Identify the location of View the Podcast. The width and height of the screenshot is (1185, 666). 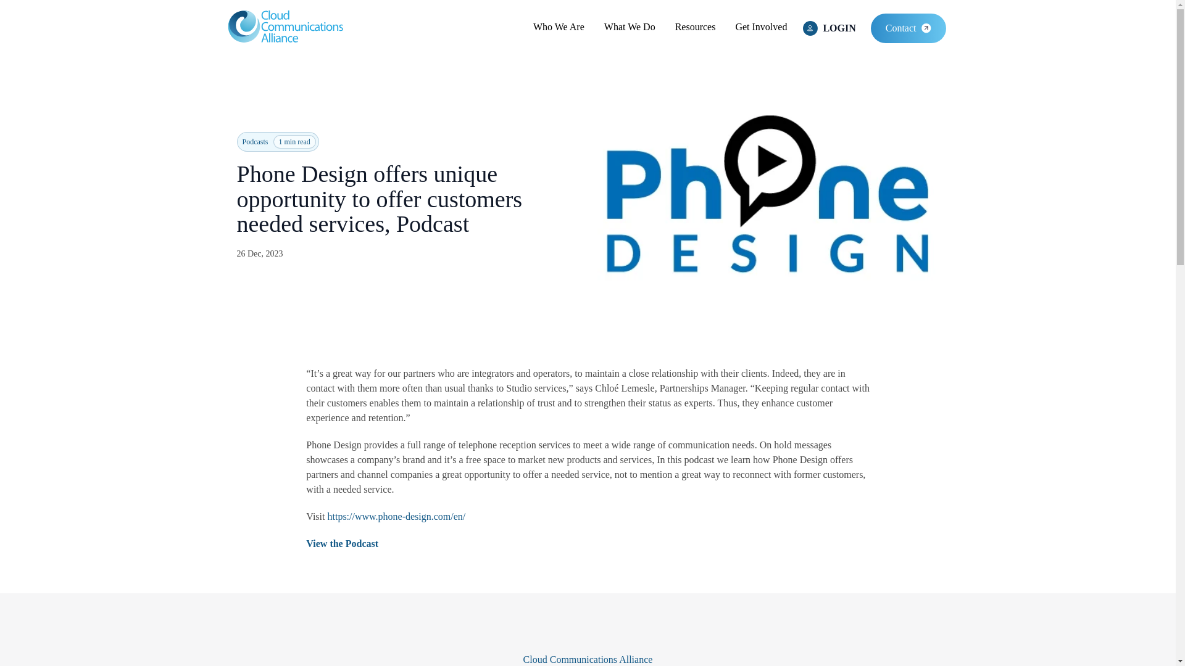
(342, 543).